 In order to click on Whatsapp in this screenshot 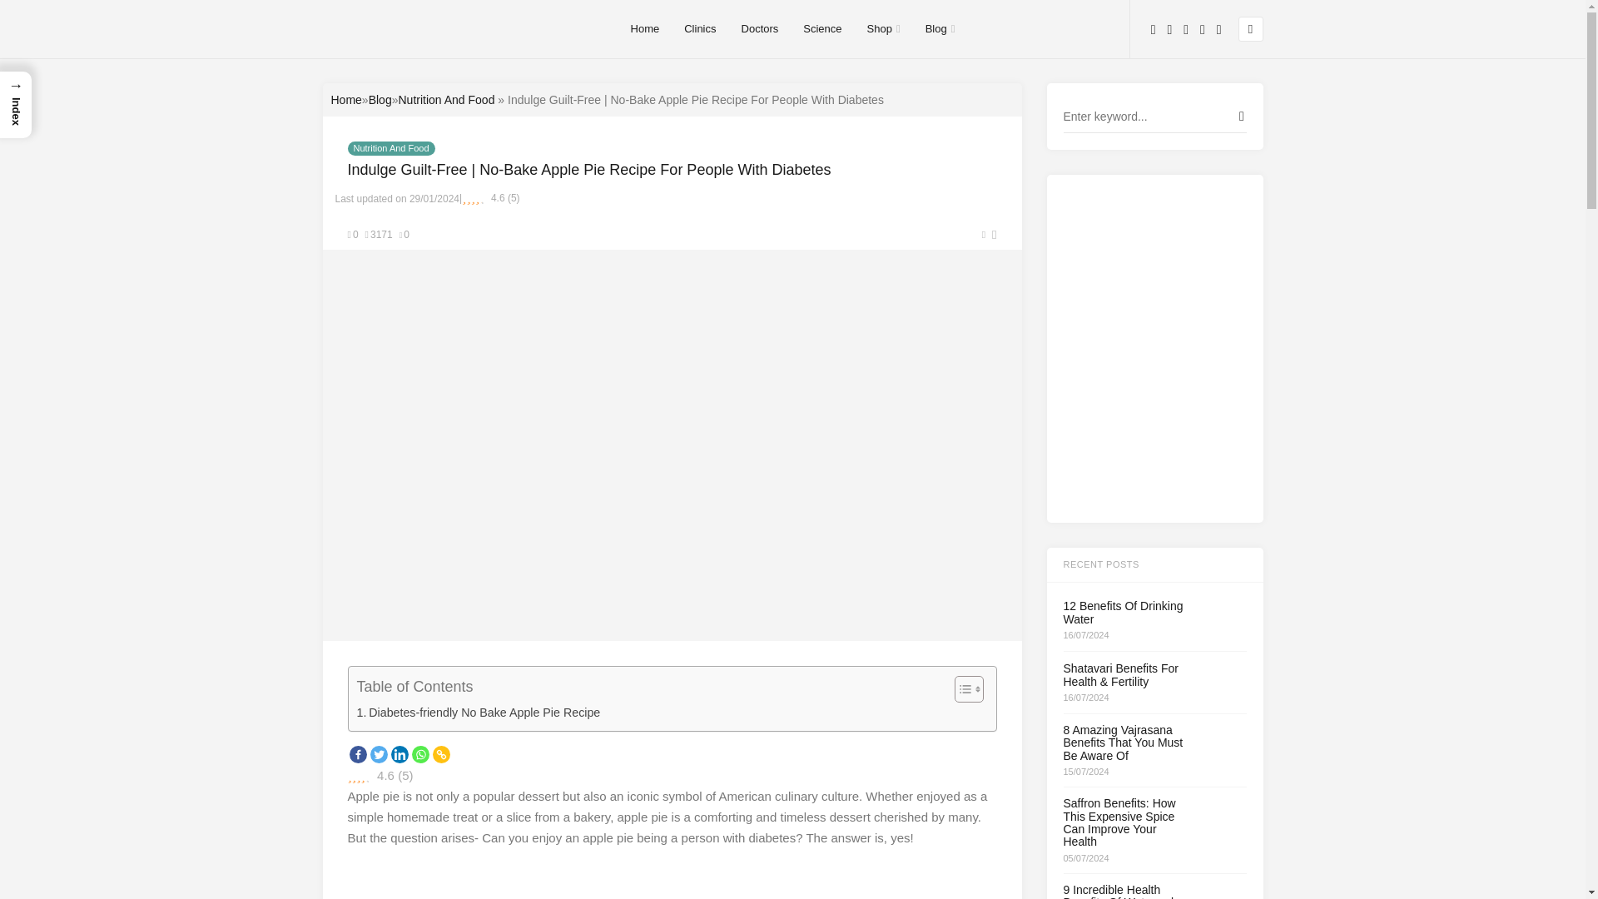, I will do `click(419, 754)`.